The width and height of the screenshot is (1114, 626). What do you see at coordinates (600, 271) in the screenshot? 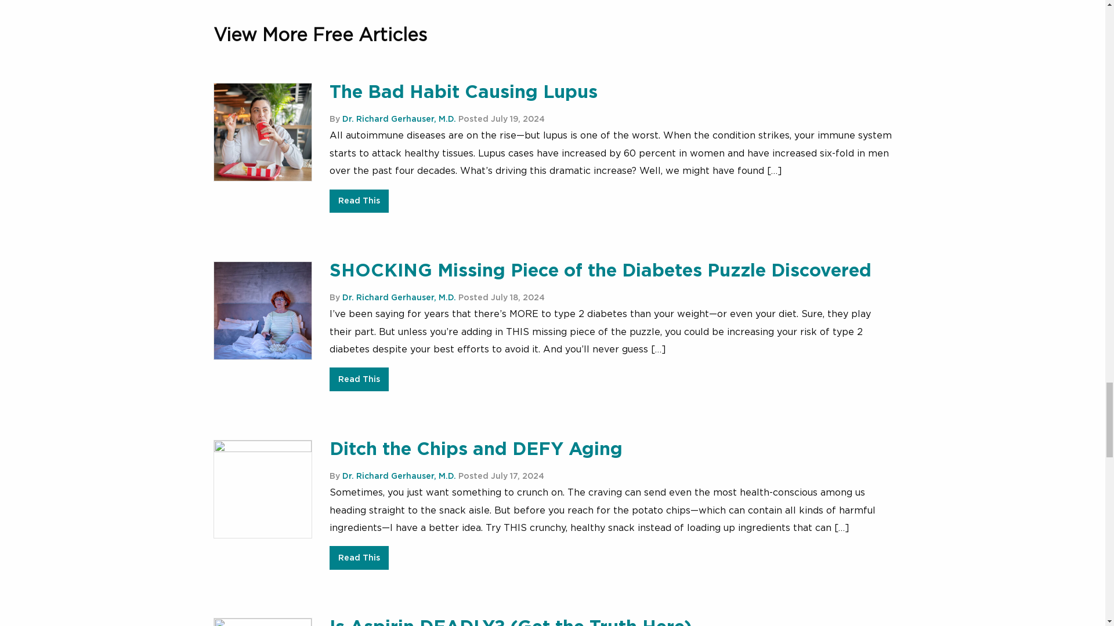
I see `SHOCKING Missing Piece of the Diabetes Puzzle Discovered` at bounding box center [600, 271].